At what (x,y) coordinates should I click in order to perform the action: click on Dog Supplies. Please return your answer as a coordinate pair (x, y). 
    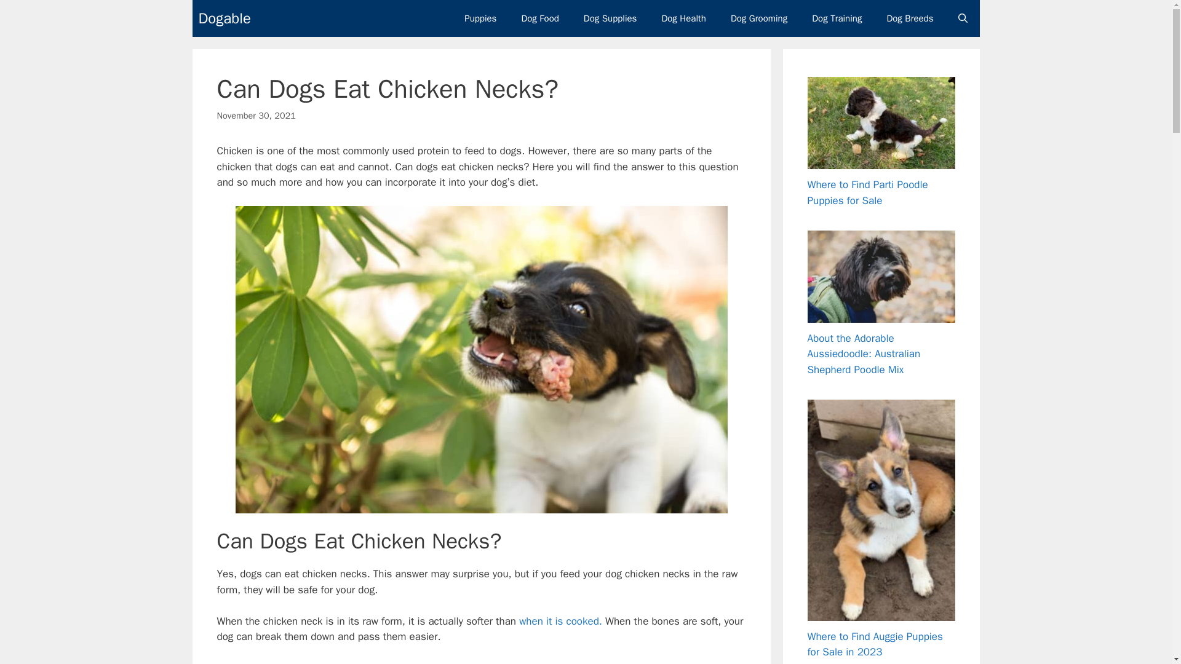
    Looking at the image, I should click on (610, 18).